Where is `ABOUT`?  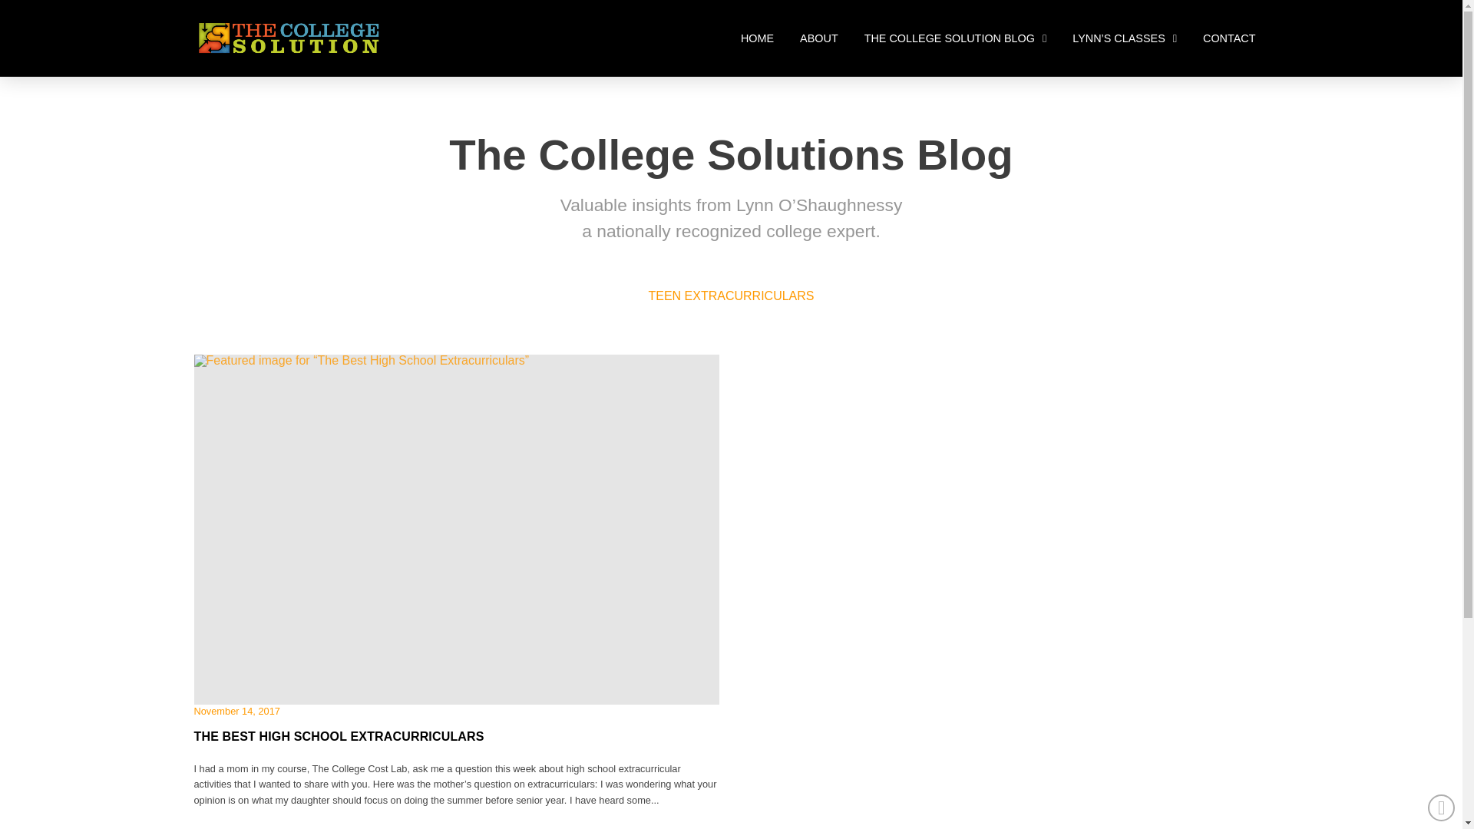 ABOUT is located at coordinates (819, 38).